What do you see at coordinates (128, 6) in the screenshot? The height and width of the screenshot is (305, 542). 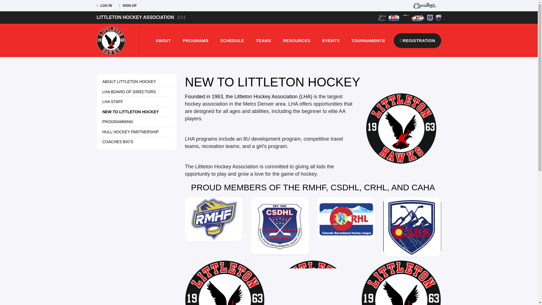 I see `SIGN UP` at bounding box center [128, 6].